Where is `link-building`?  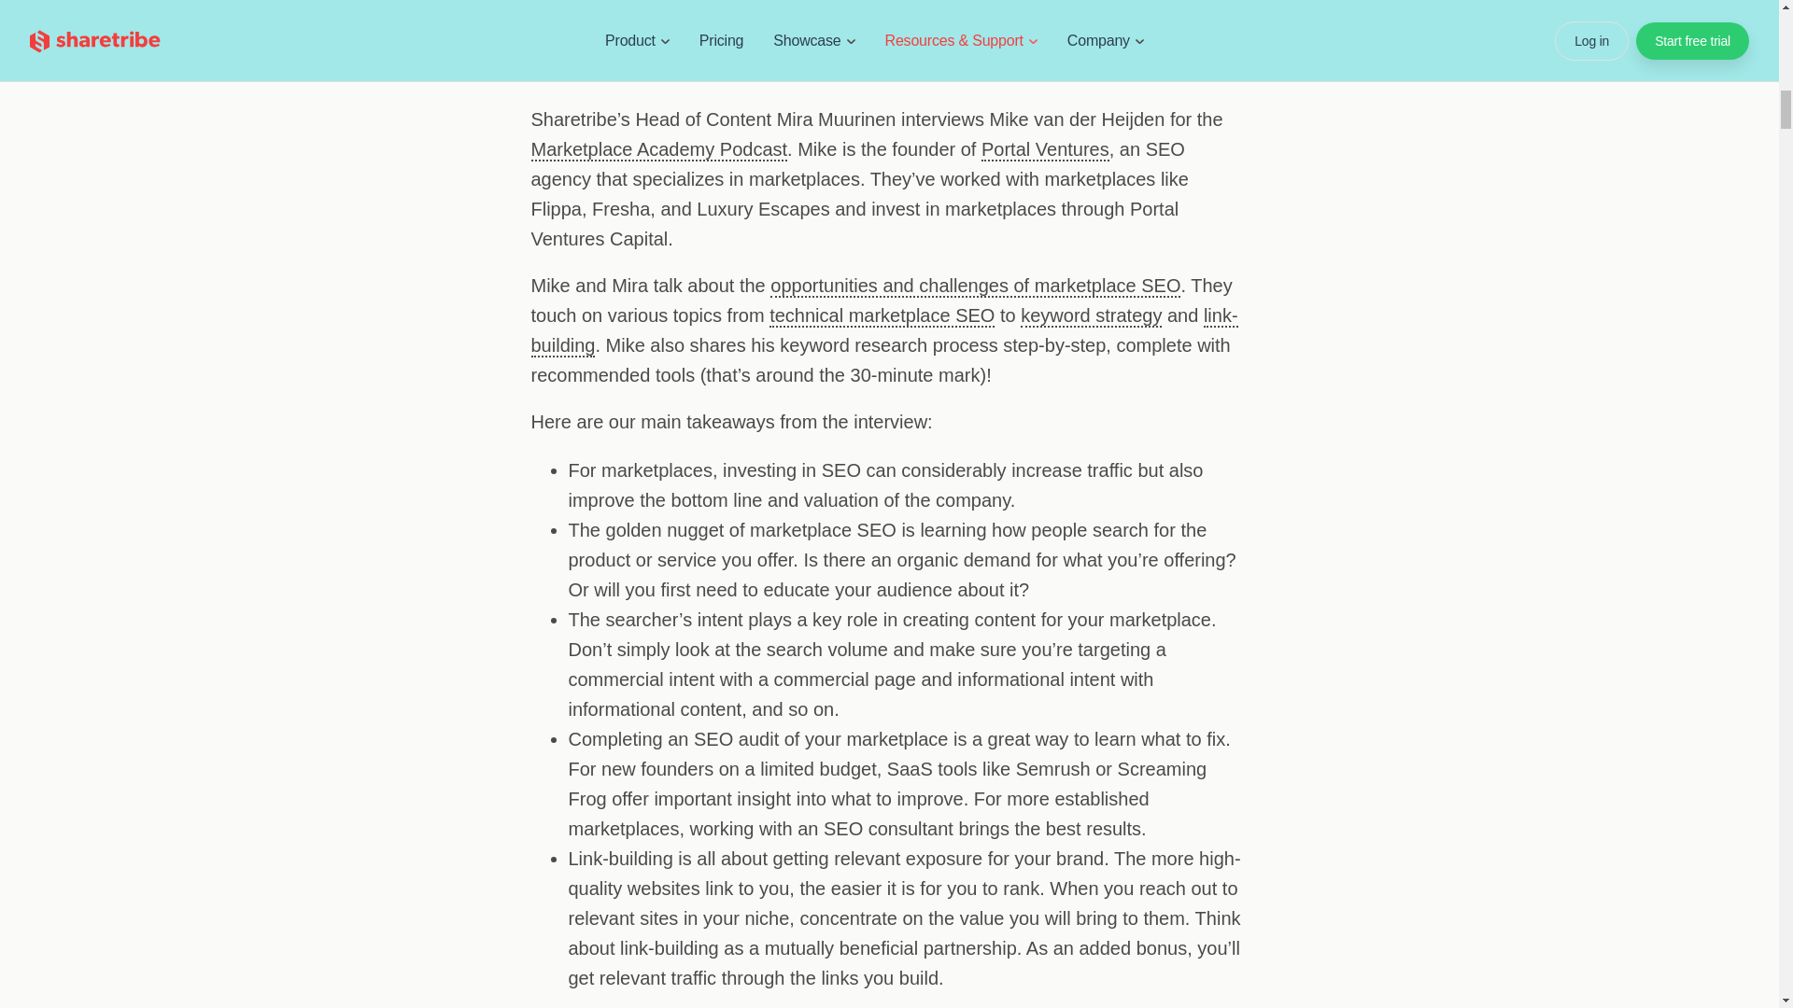
link-building is located at coordinates (883, 331).